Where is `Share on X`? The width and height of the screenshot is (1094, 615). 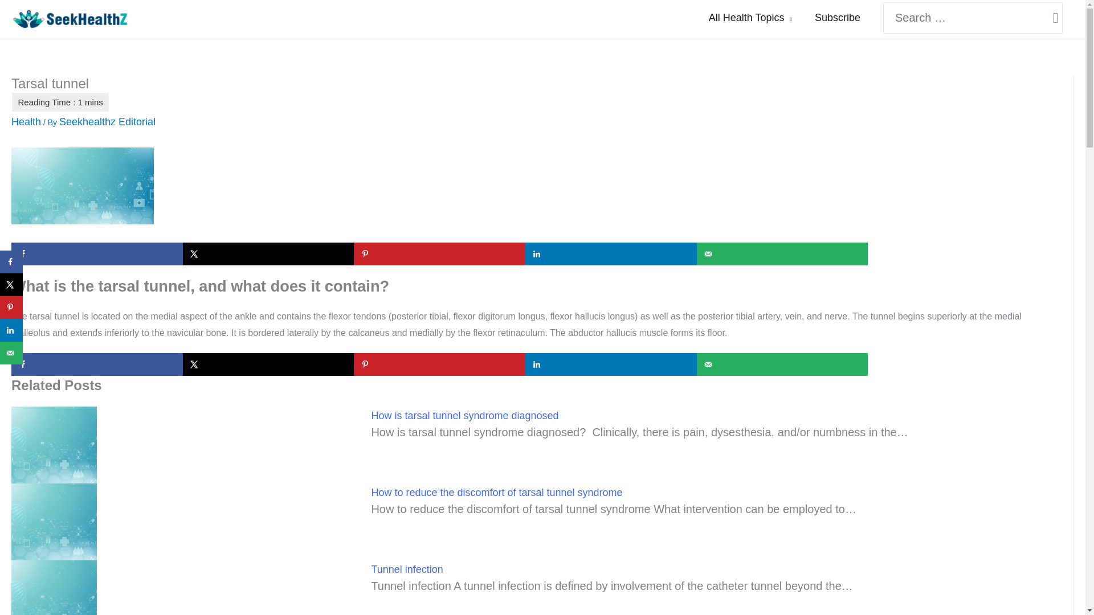 Share on X is located at coordinates (268, 364).